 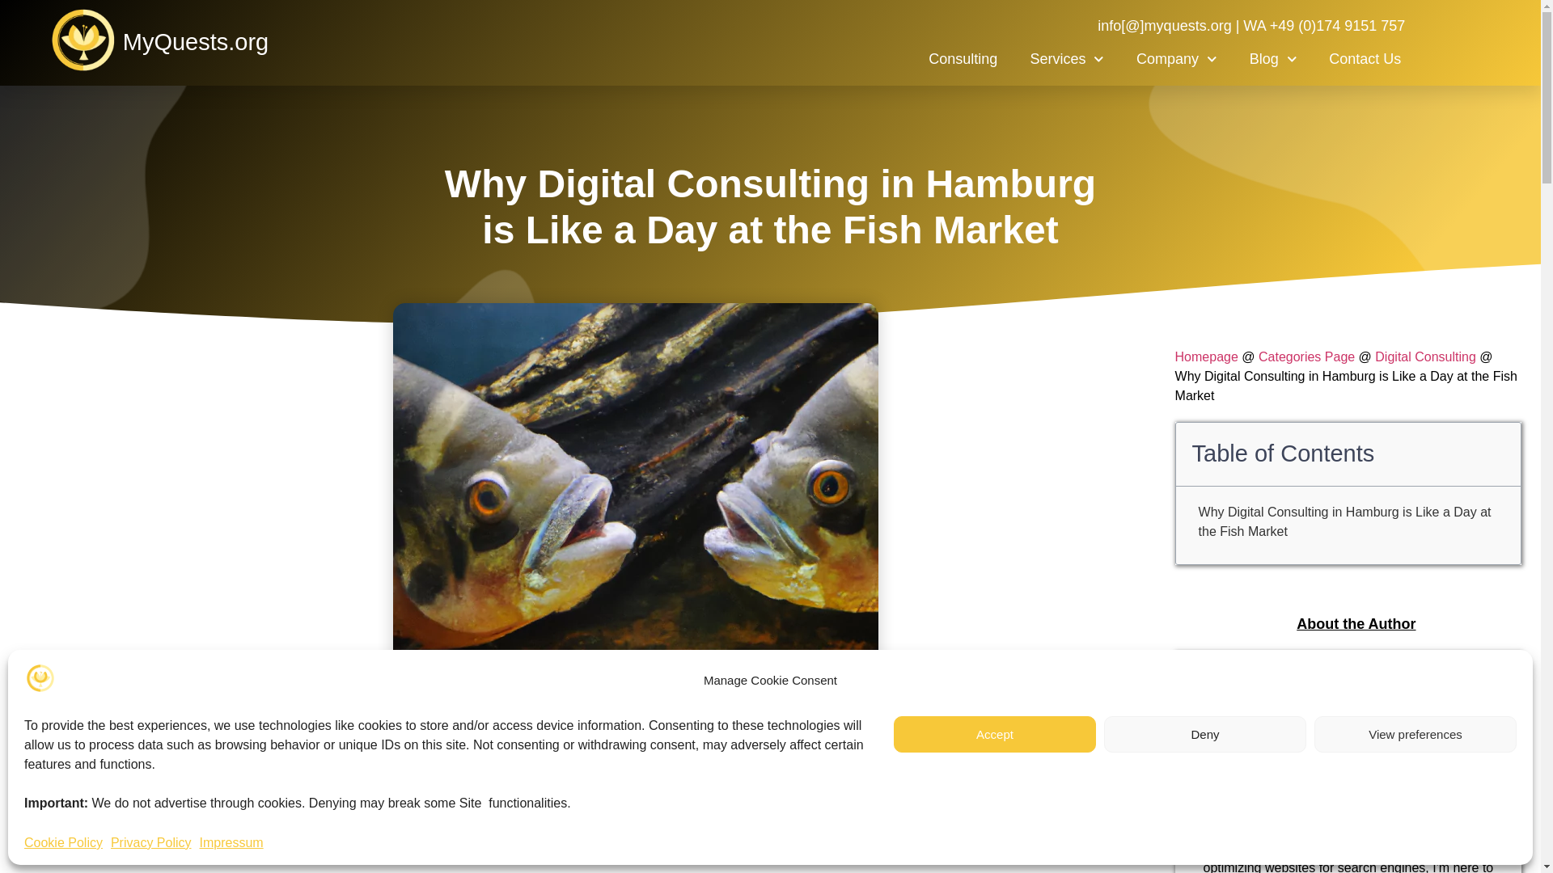 I want to click on Blog, so click(x=1273, y=58).